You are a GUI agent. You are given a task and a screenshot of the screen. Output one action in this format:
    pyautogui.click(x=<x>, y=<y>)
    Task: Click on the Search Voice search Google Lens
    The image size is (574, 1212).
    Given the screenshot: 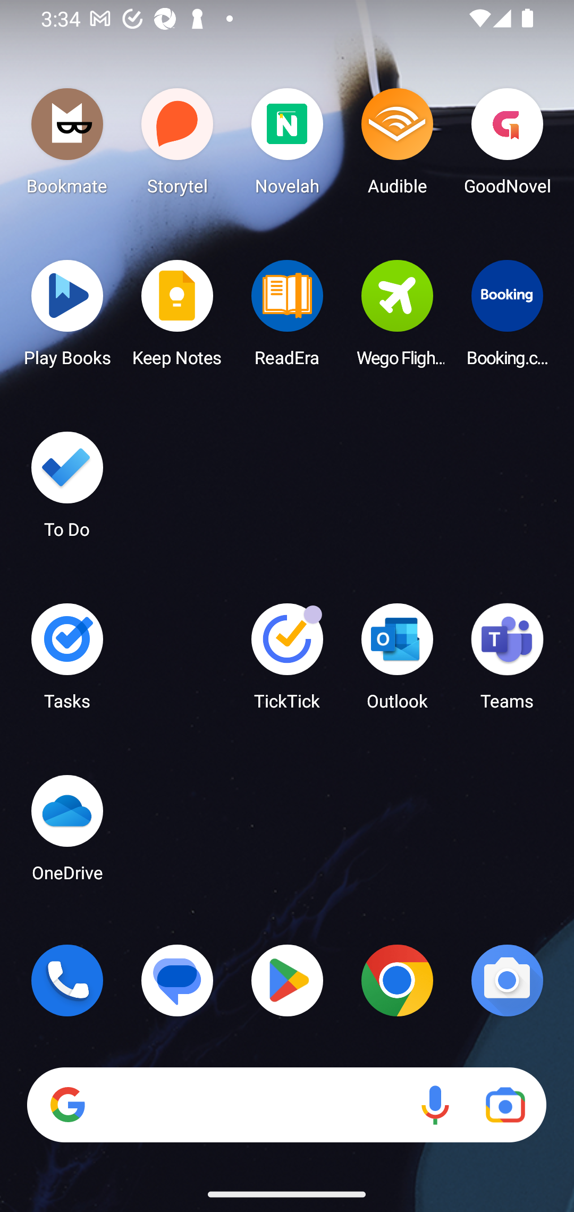 What is the action you would take?
    pyautogui.click(x=286, y=1105)
    